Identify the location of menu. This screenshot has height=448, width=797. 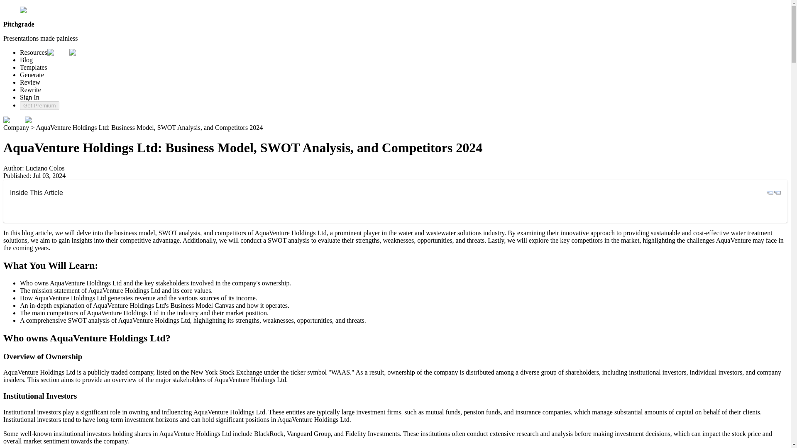
(770, 192).